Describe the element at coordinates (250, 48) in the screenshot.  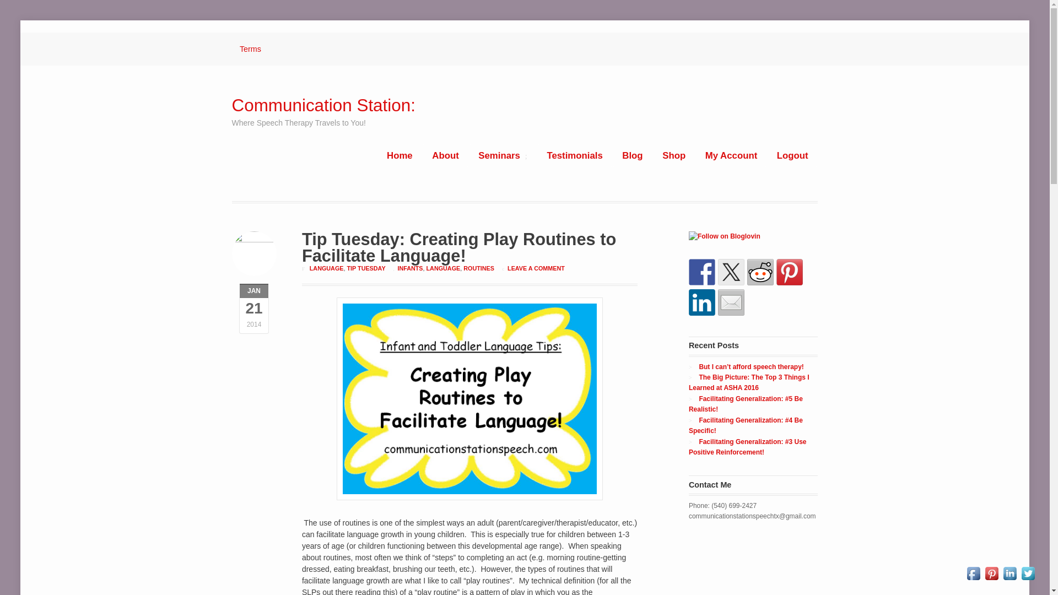
I see `Terms` at that location.